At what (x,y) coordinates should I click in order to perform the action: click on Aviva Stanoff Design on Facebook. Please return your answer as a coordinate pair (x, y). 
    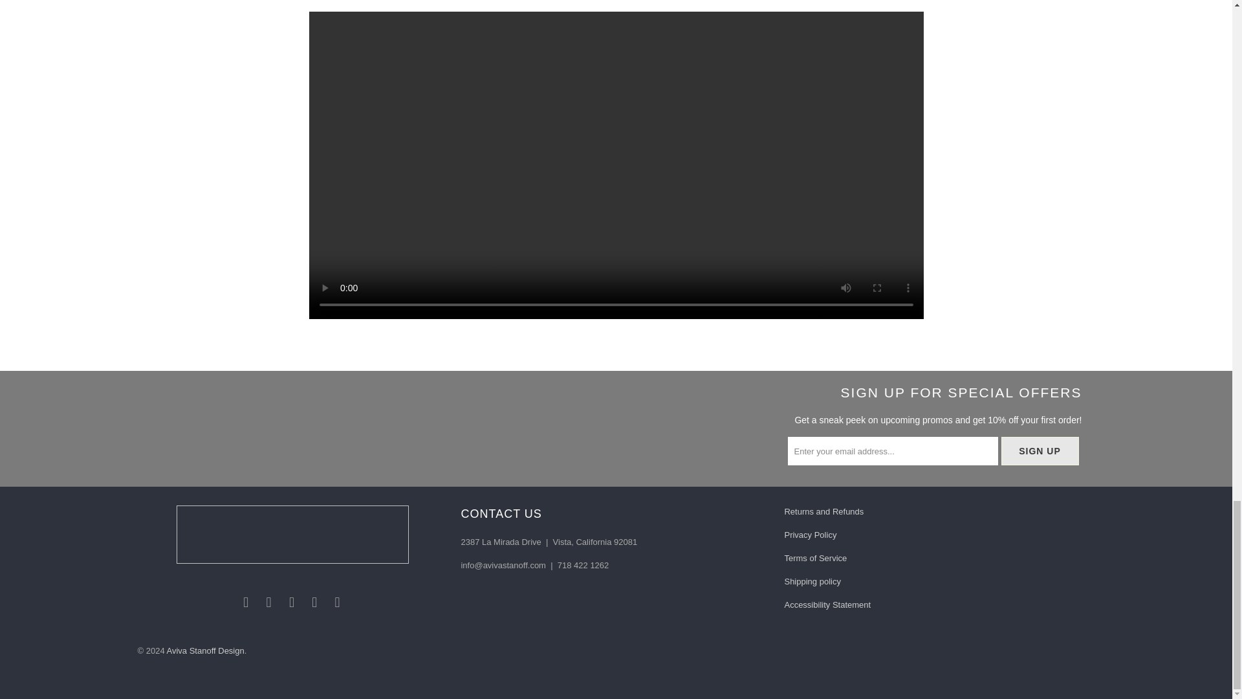
    Looking at the image, I should click on (246, 602).